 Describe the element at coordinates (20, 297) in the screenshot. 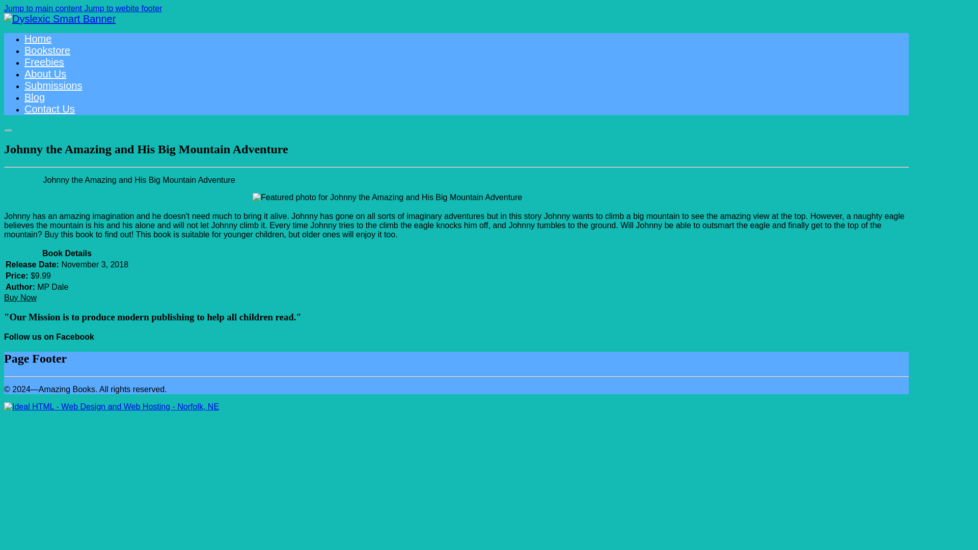

I see `Buy Now` at that location.